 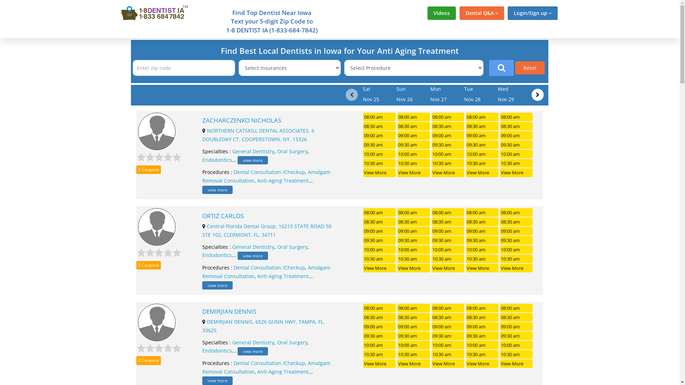 I want to click on 08:00 am, so click(x=517, y=117).